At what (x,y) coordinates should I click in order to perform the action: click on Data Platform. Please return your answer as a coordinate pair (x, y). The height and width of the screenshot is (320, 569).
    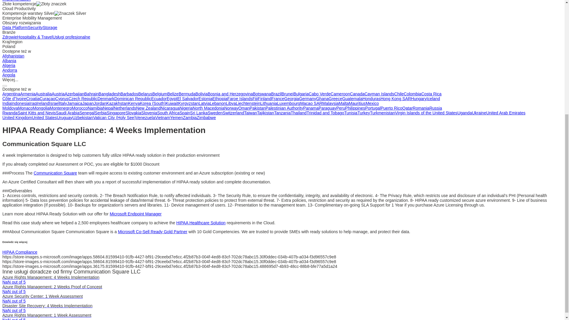
    Looking at the image, I should click on (15, 28).